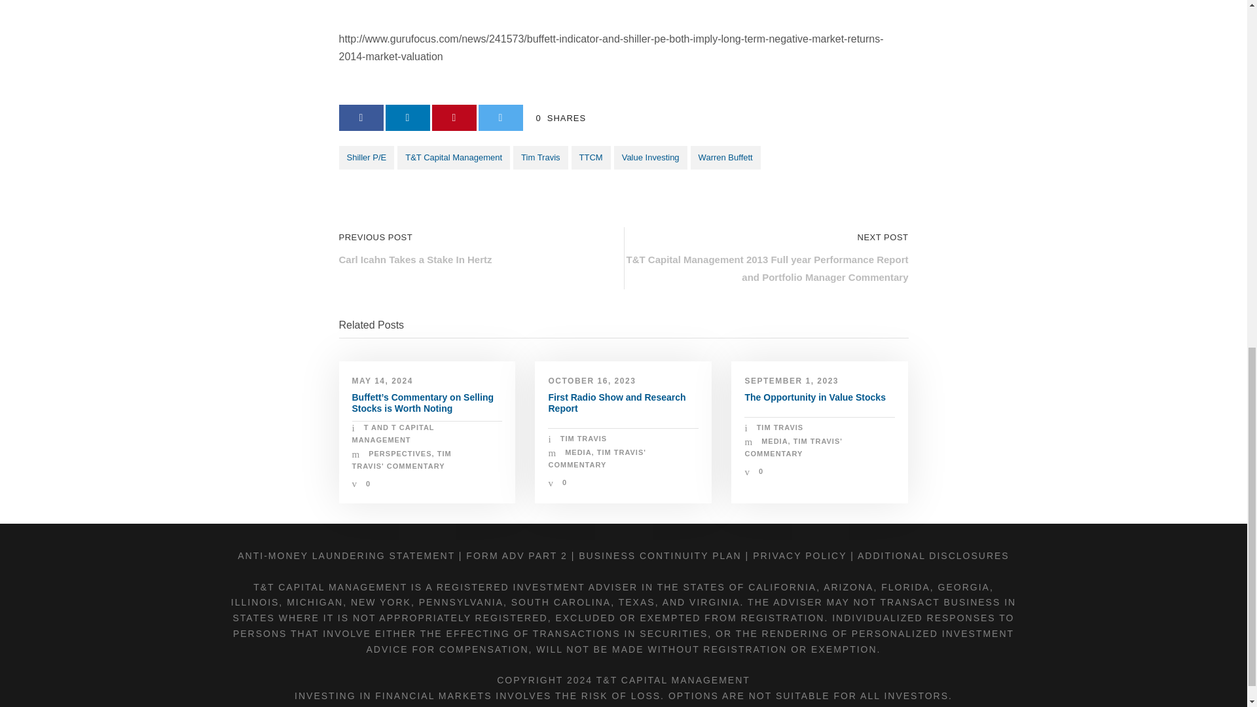 The width and height of the screenshot is (1257, 707). I want to click on Warren Buffett, so click(725, 157).